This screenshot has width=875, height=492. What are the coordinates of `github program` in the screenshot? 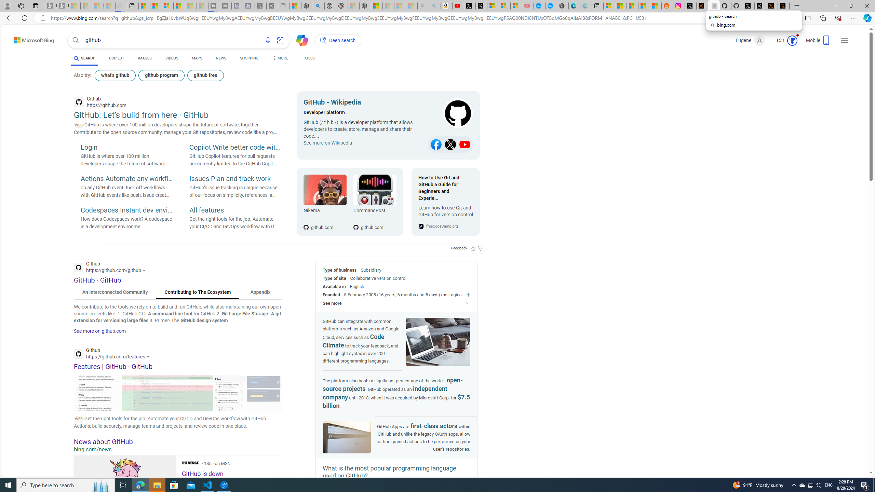 It's located at (162, 75).